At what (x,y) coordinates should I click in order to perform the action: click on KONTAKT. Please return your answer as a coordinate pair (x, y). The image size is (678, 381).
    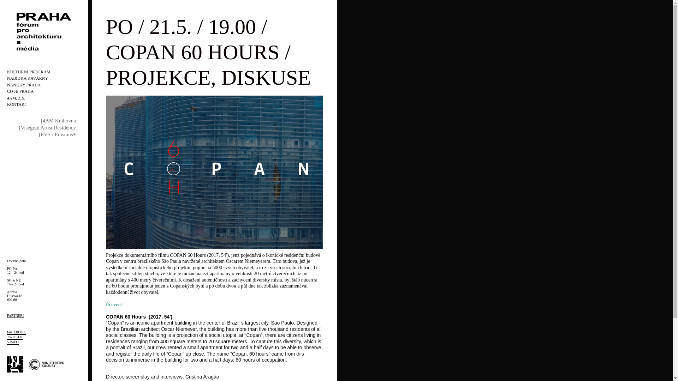
    Looking at the image, I should click on (17, 104).